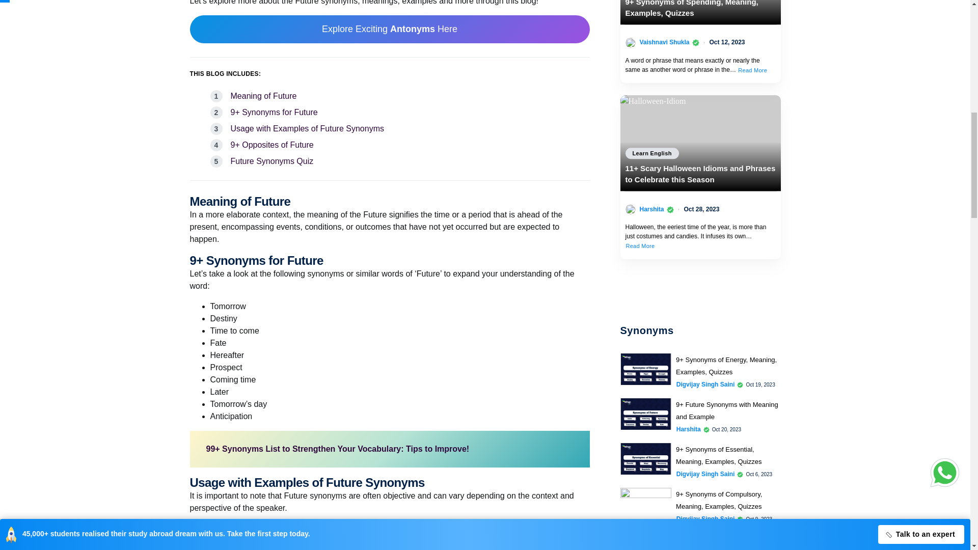 The image size is (978, 550). Describe the element at coordinates (664, 42) in the screenshot. I see `View all posts by Vaishnavi Shukla` at that location.